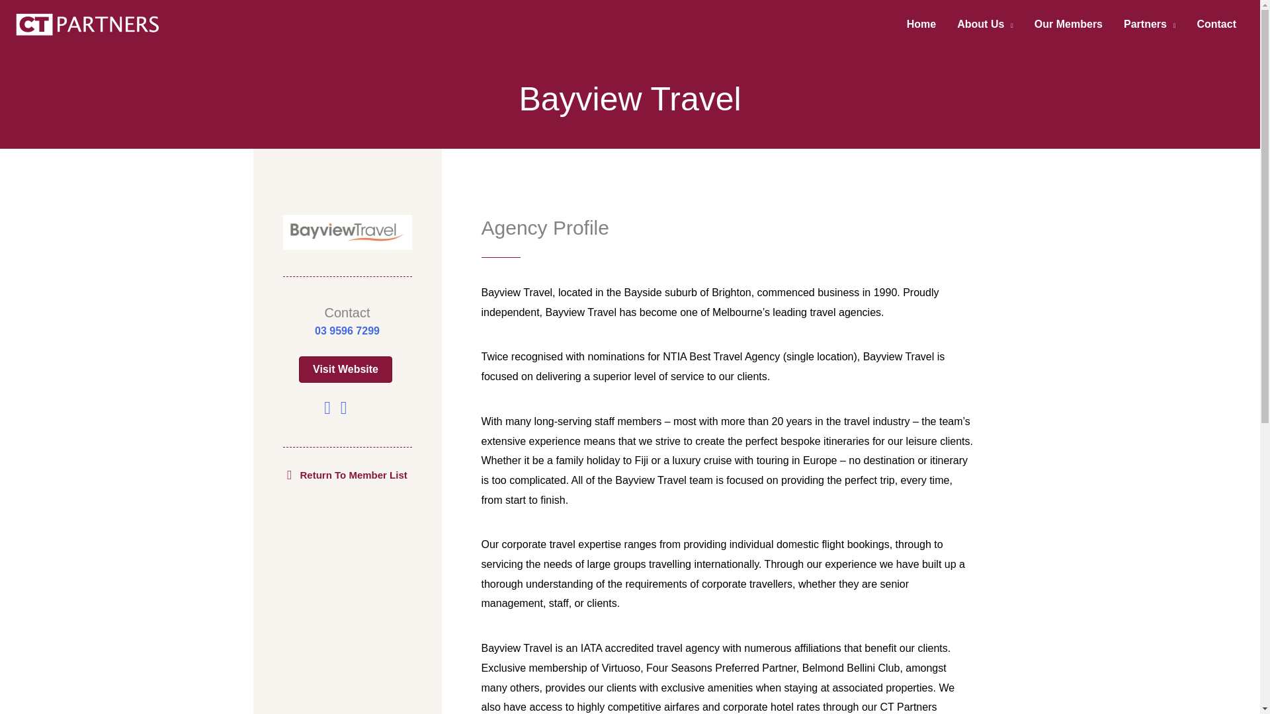  Describe the element at coordinates (921, 24) in the screenshot. I see `Home` at that location.